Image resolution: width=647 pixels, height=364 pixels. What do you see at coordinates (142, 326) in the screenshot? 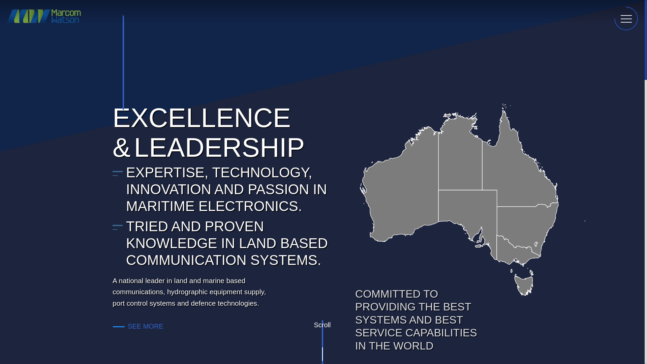
I see `SEE MORE` at bounding box center [142, 326].